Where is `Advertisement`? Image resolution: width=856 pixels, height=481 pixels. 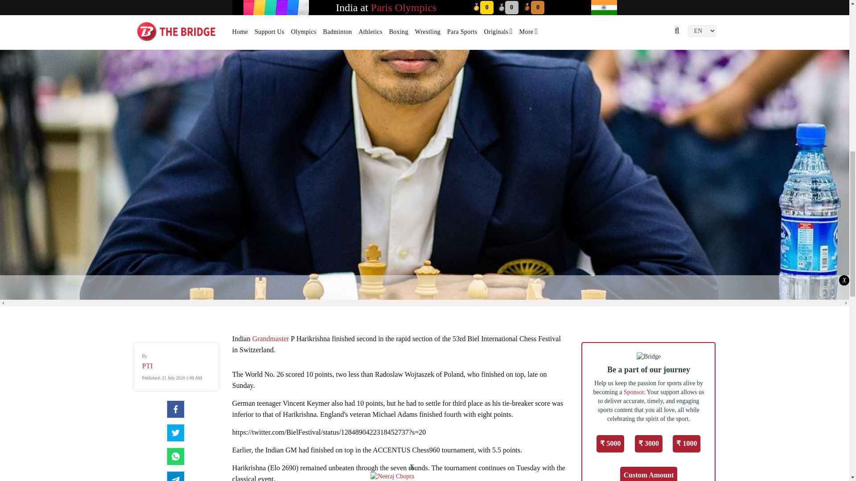 Advertisement is located at coordinates (424, 286).